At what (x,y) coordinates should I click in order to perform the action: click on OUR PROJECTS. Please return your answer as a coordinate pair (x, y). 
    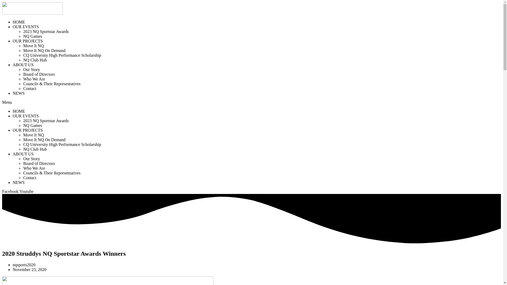
    Looking at the image, I should click on (28, 130).